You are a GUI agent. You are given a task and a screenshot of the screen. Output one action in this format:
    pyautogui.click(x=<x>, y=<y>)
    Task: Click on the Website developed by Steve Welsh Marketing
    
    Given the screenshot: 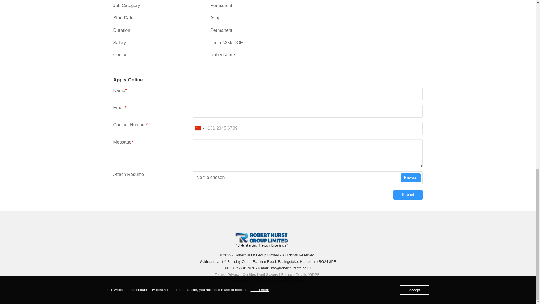 What is the action you would take?
    pyautogui.click(x=268, y=281)
    